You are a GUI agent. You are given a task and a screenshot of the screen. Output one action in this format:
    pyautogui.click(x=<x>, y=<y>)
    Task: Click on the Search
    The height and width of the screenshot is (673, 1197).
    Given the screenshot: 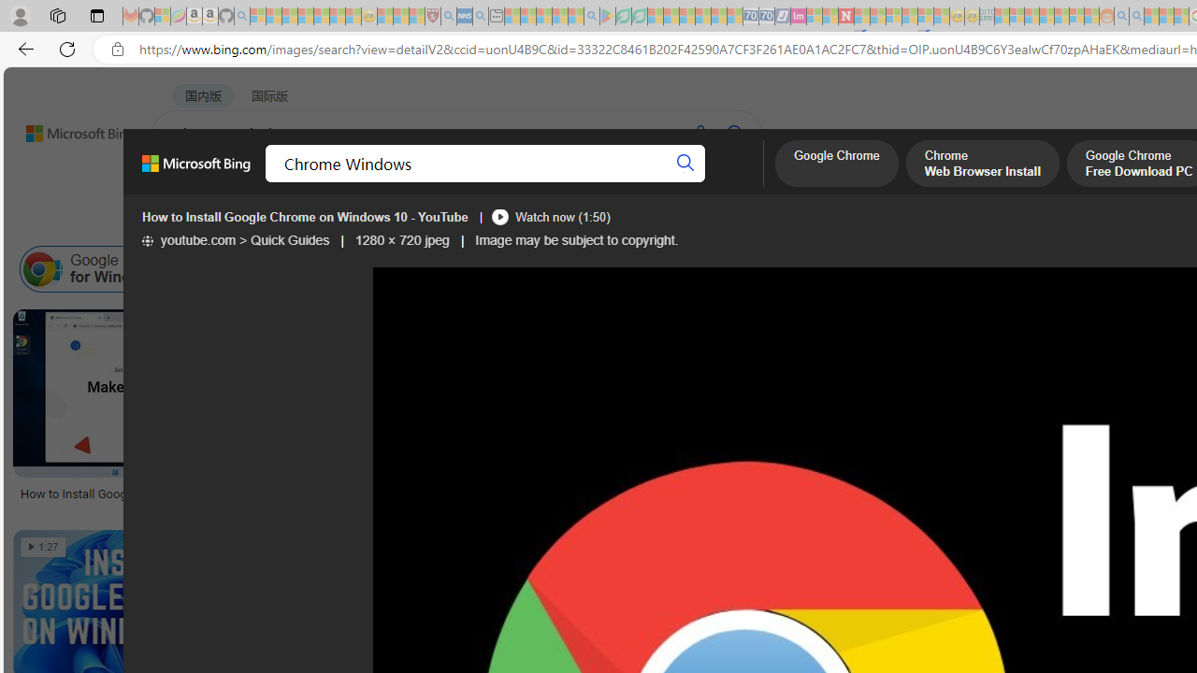 What is the action you would take?
    pyautogui.click(x=685, y=163)
    